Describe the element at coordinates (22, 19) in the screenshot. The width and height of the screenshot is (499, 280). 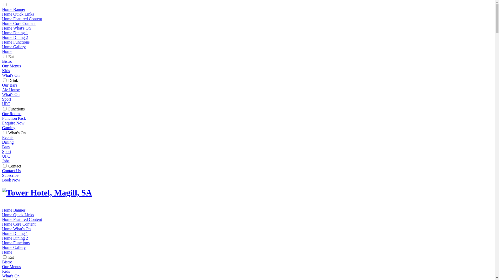
I see `Home Featured Content` at that location.